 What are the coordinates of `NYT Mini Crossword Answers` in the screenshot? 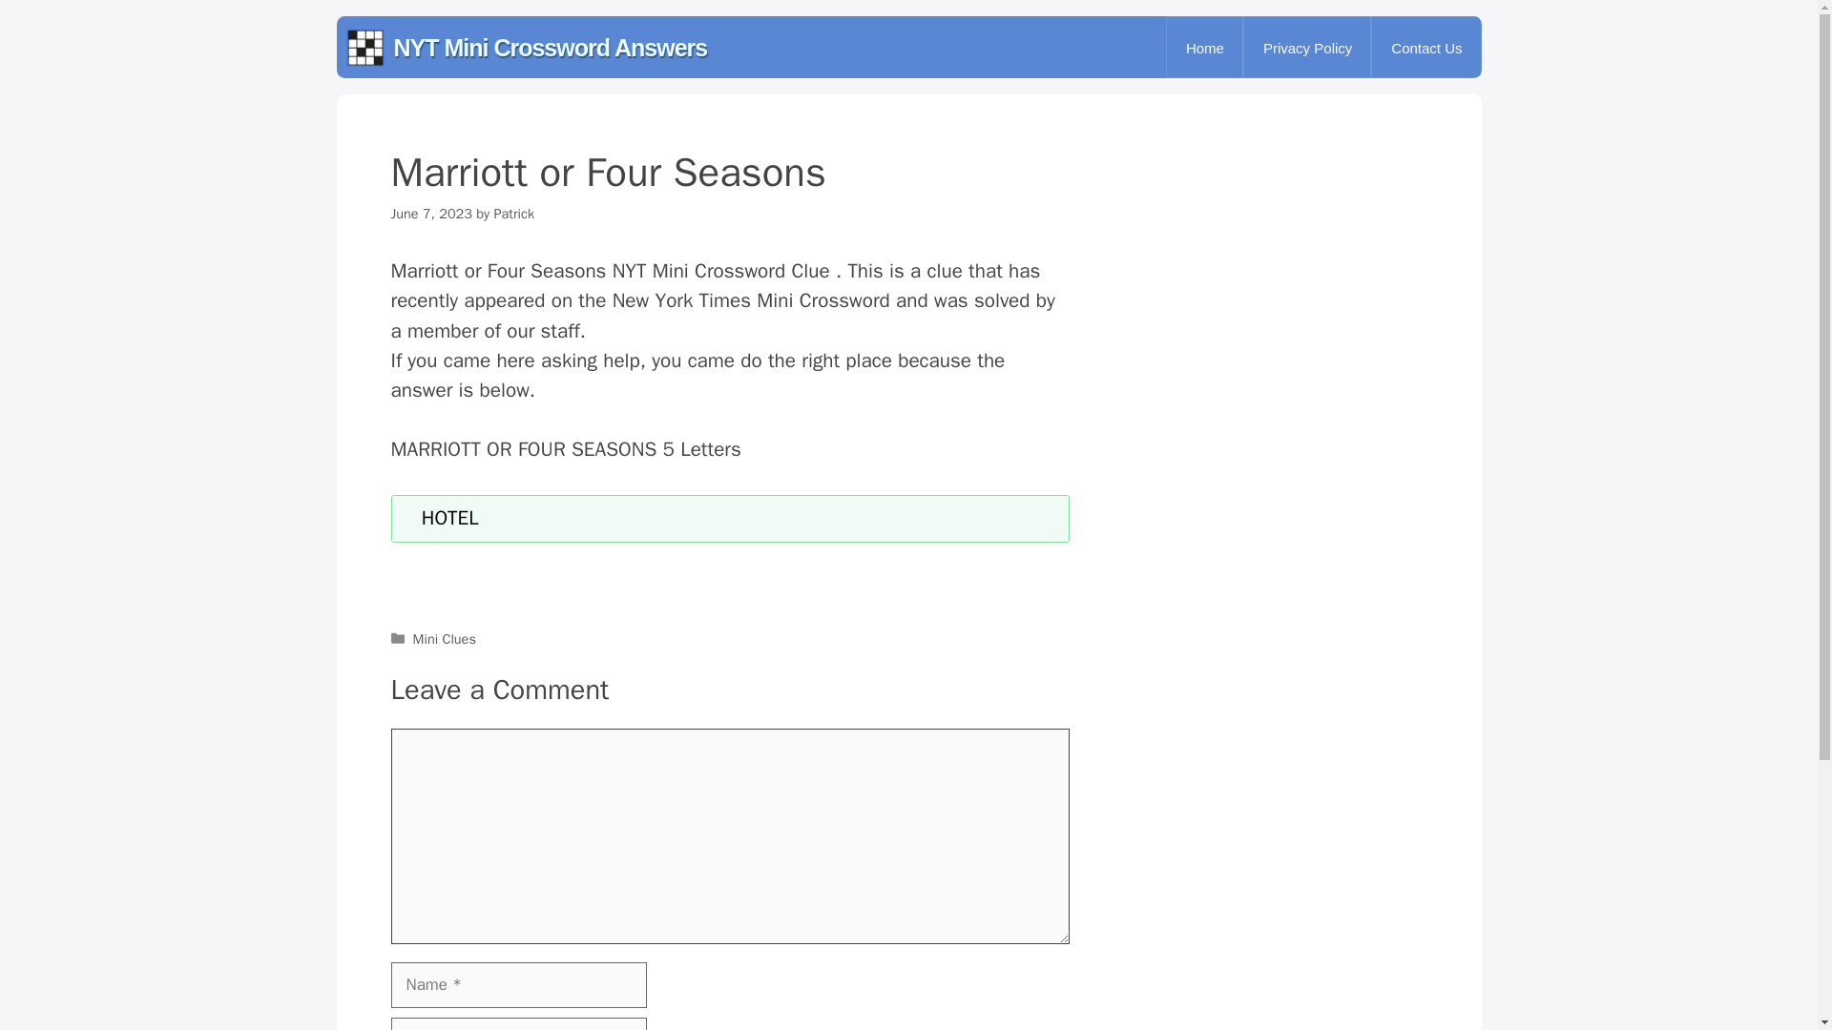 It's located at (550, 48).